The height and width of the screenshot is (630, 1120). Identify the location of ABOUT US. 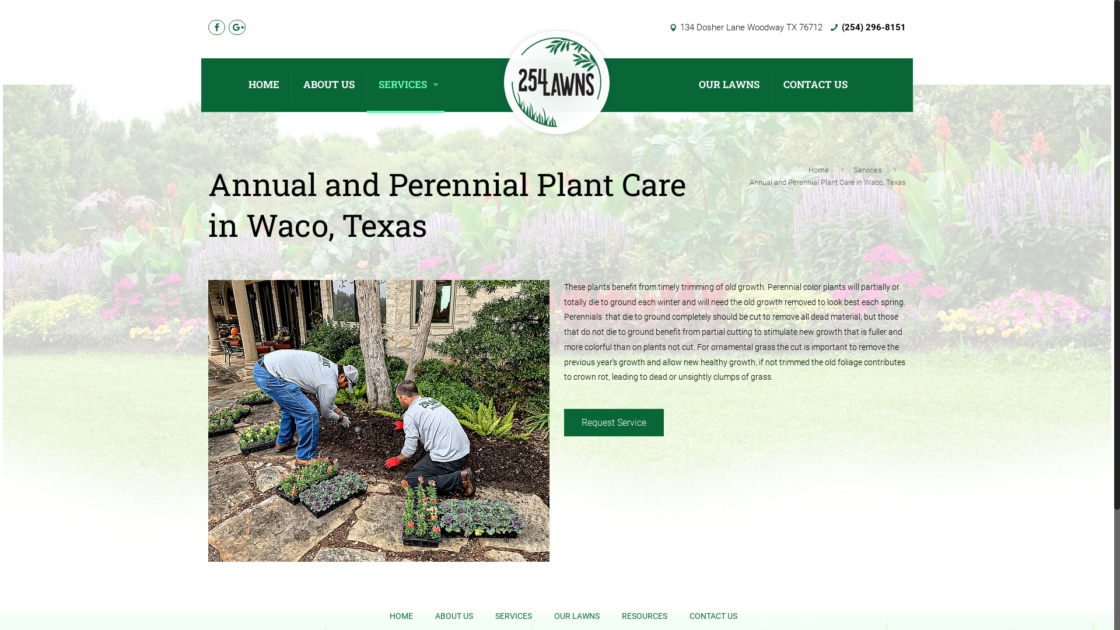
(329, 85).